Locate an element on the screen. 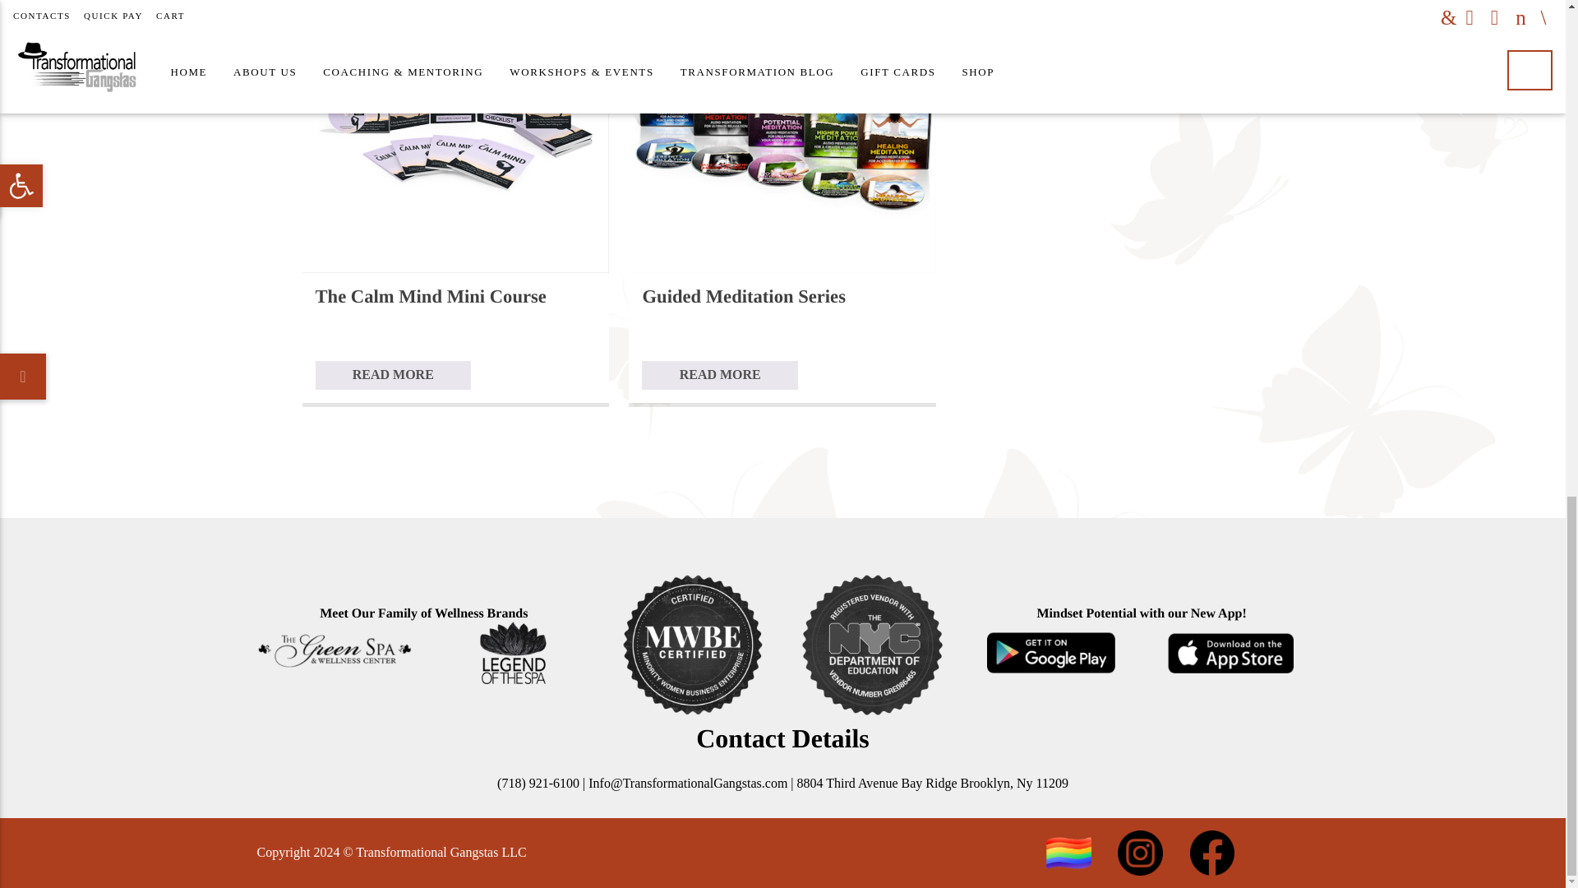  NYC-1024x1024 is located at coordinates (872, 645).